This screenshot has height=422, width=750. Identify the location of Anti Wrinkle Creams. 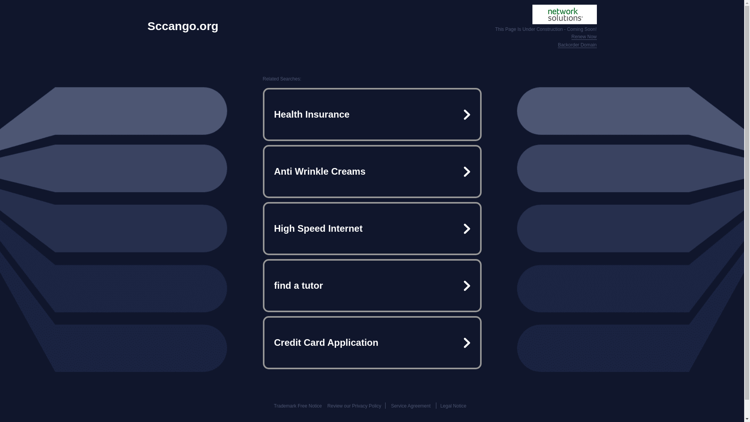
(372, 171).